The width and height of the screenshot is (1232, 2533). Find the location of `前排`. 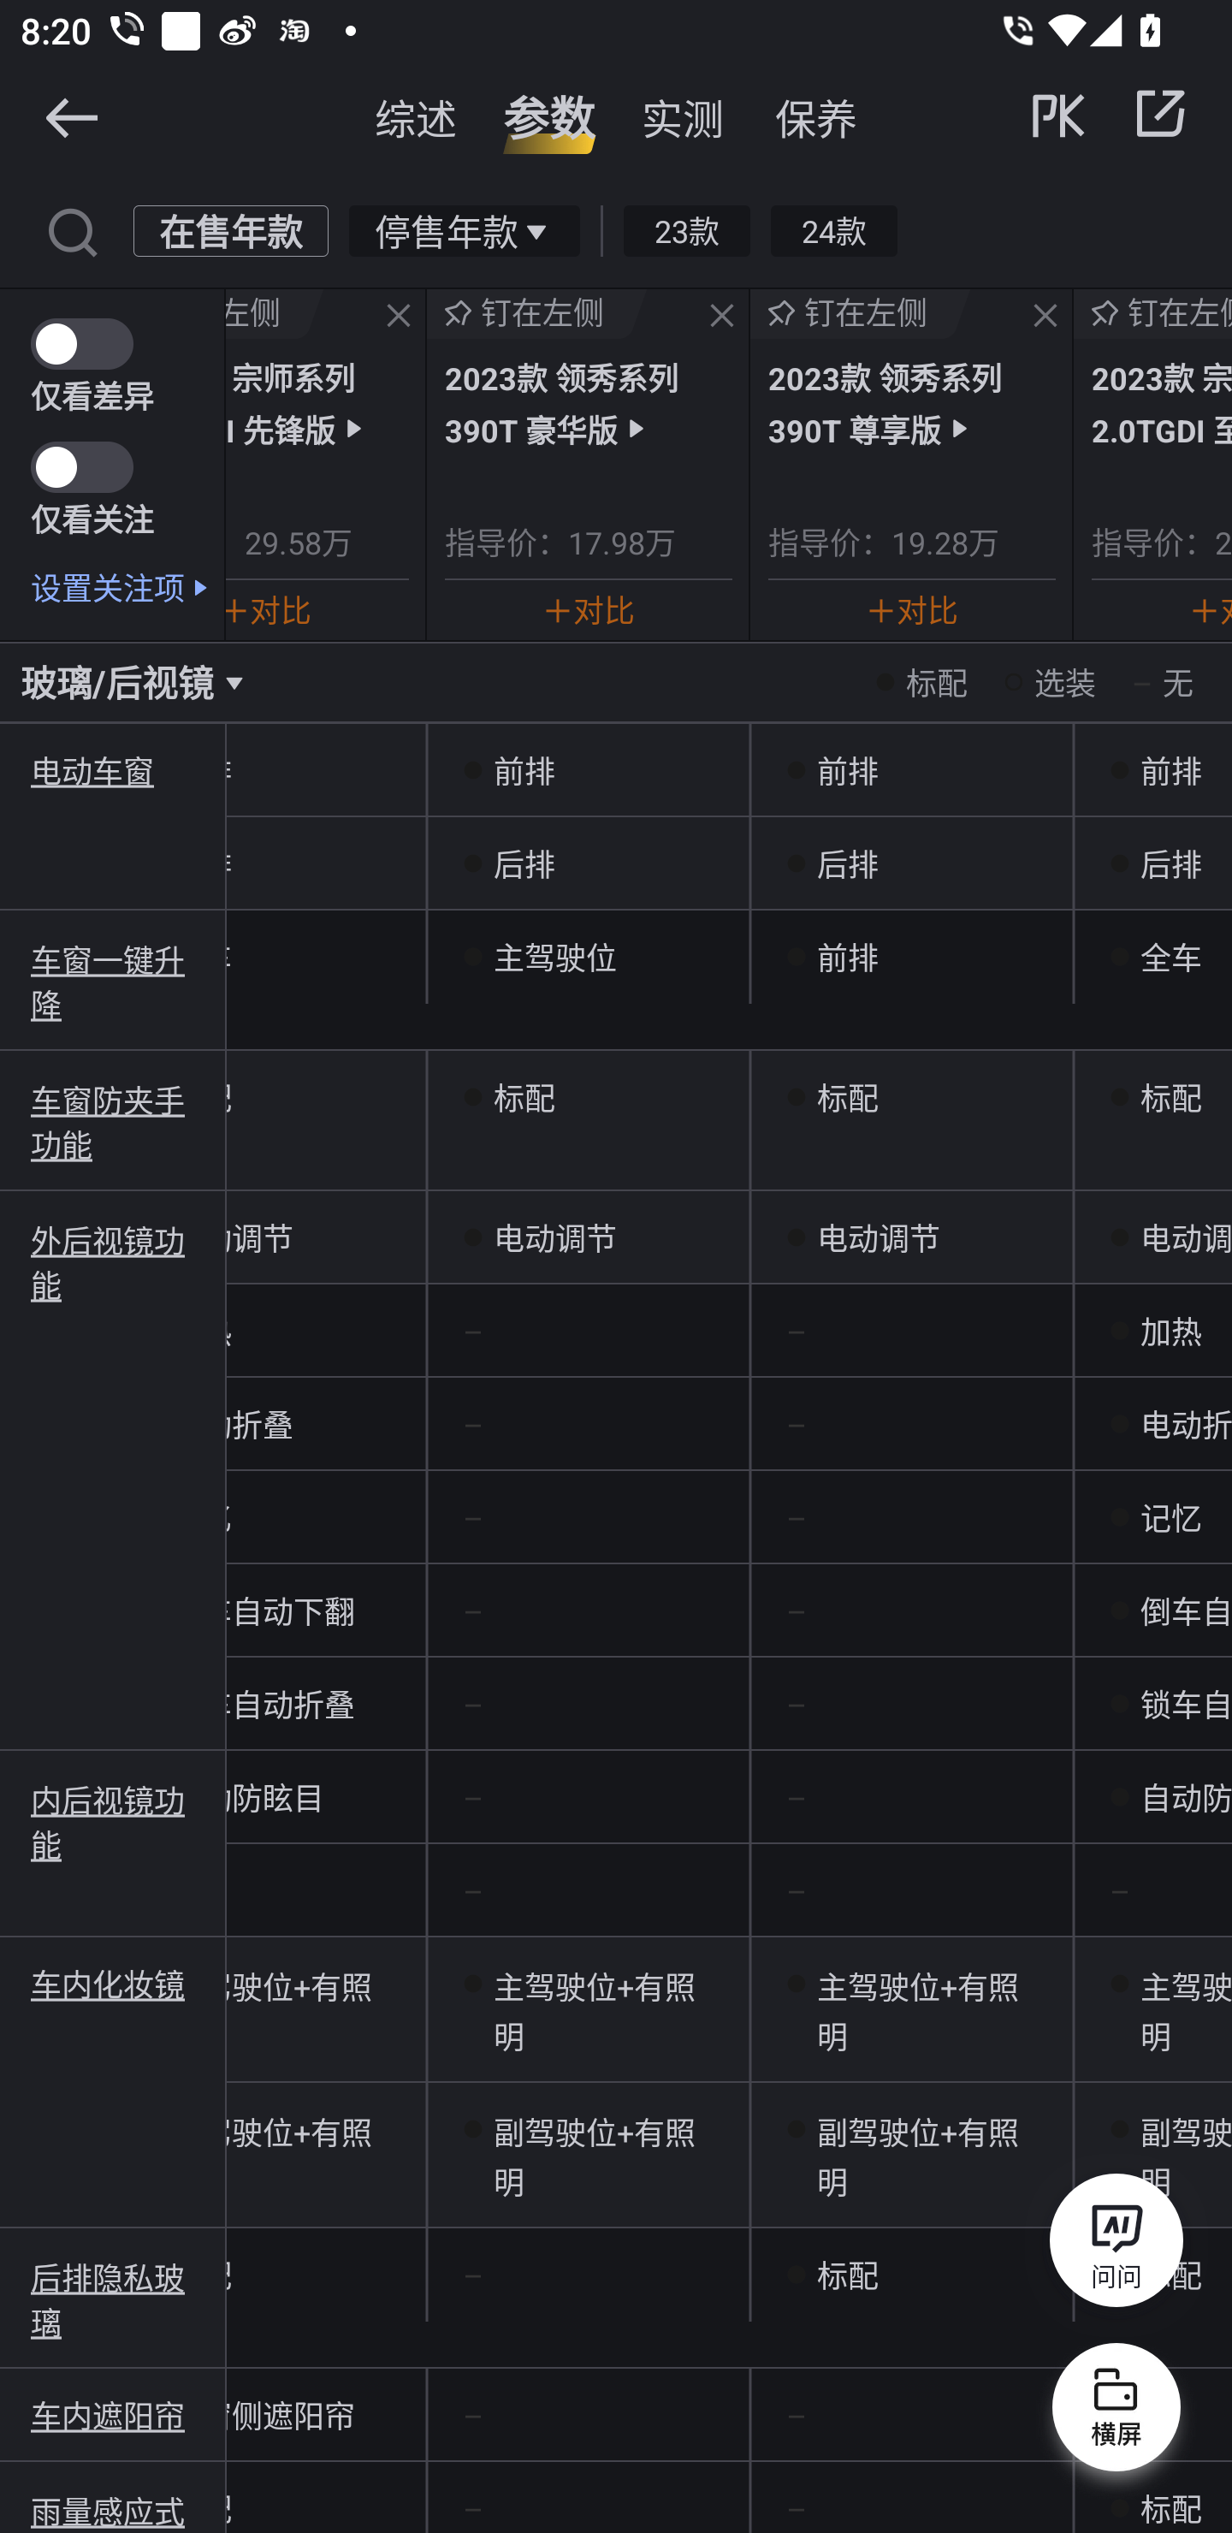

前排 is located at coordinates (589, 771).